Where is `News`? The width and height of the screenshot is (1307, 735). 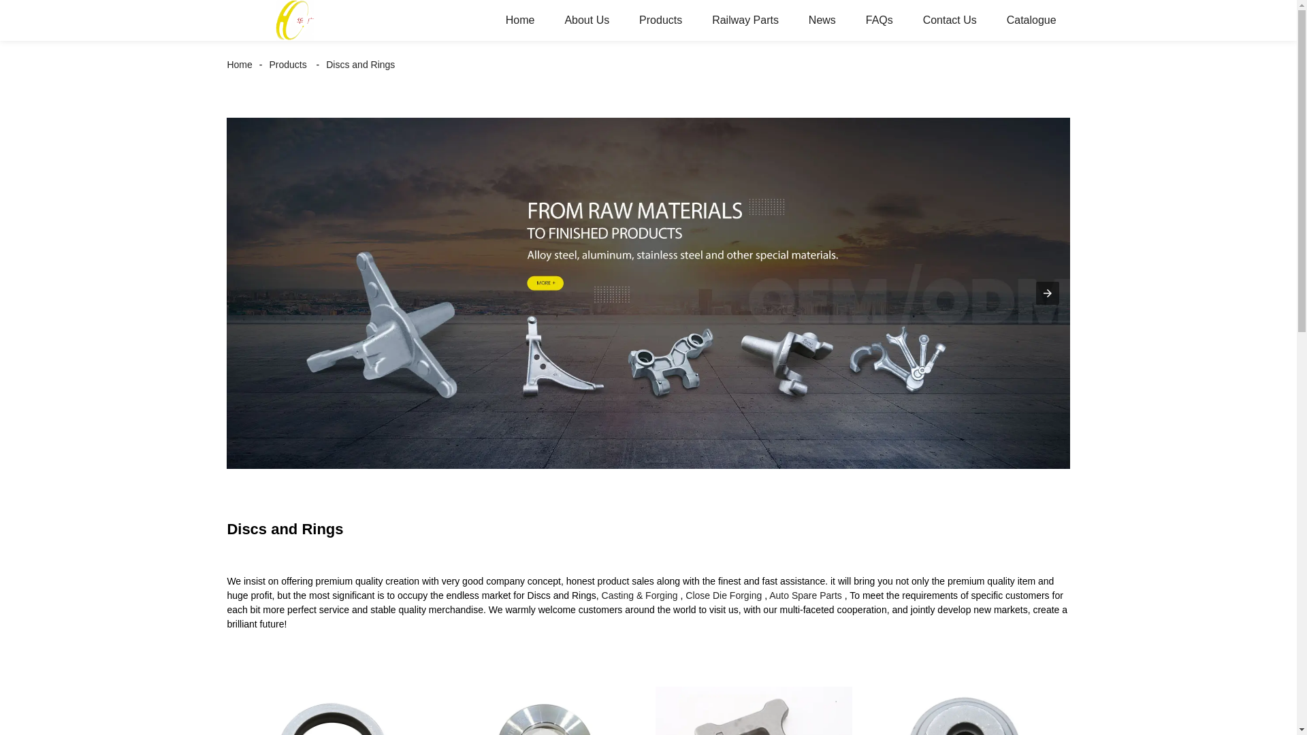
News is located at coordinates (822, 20).